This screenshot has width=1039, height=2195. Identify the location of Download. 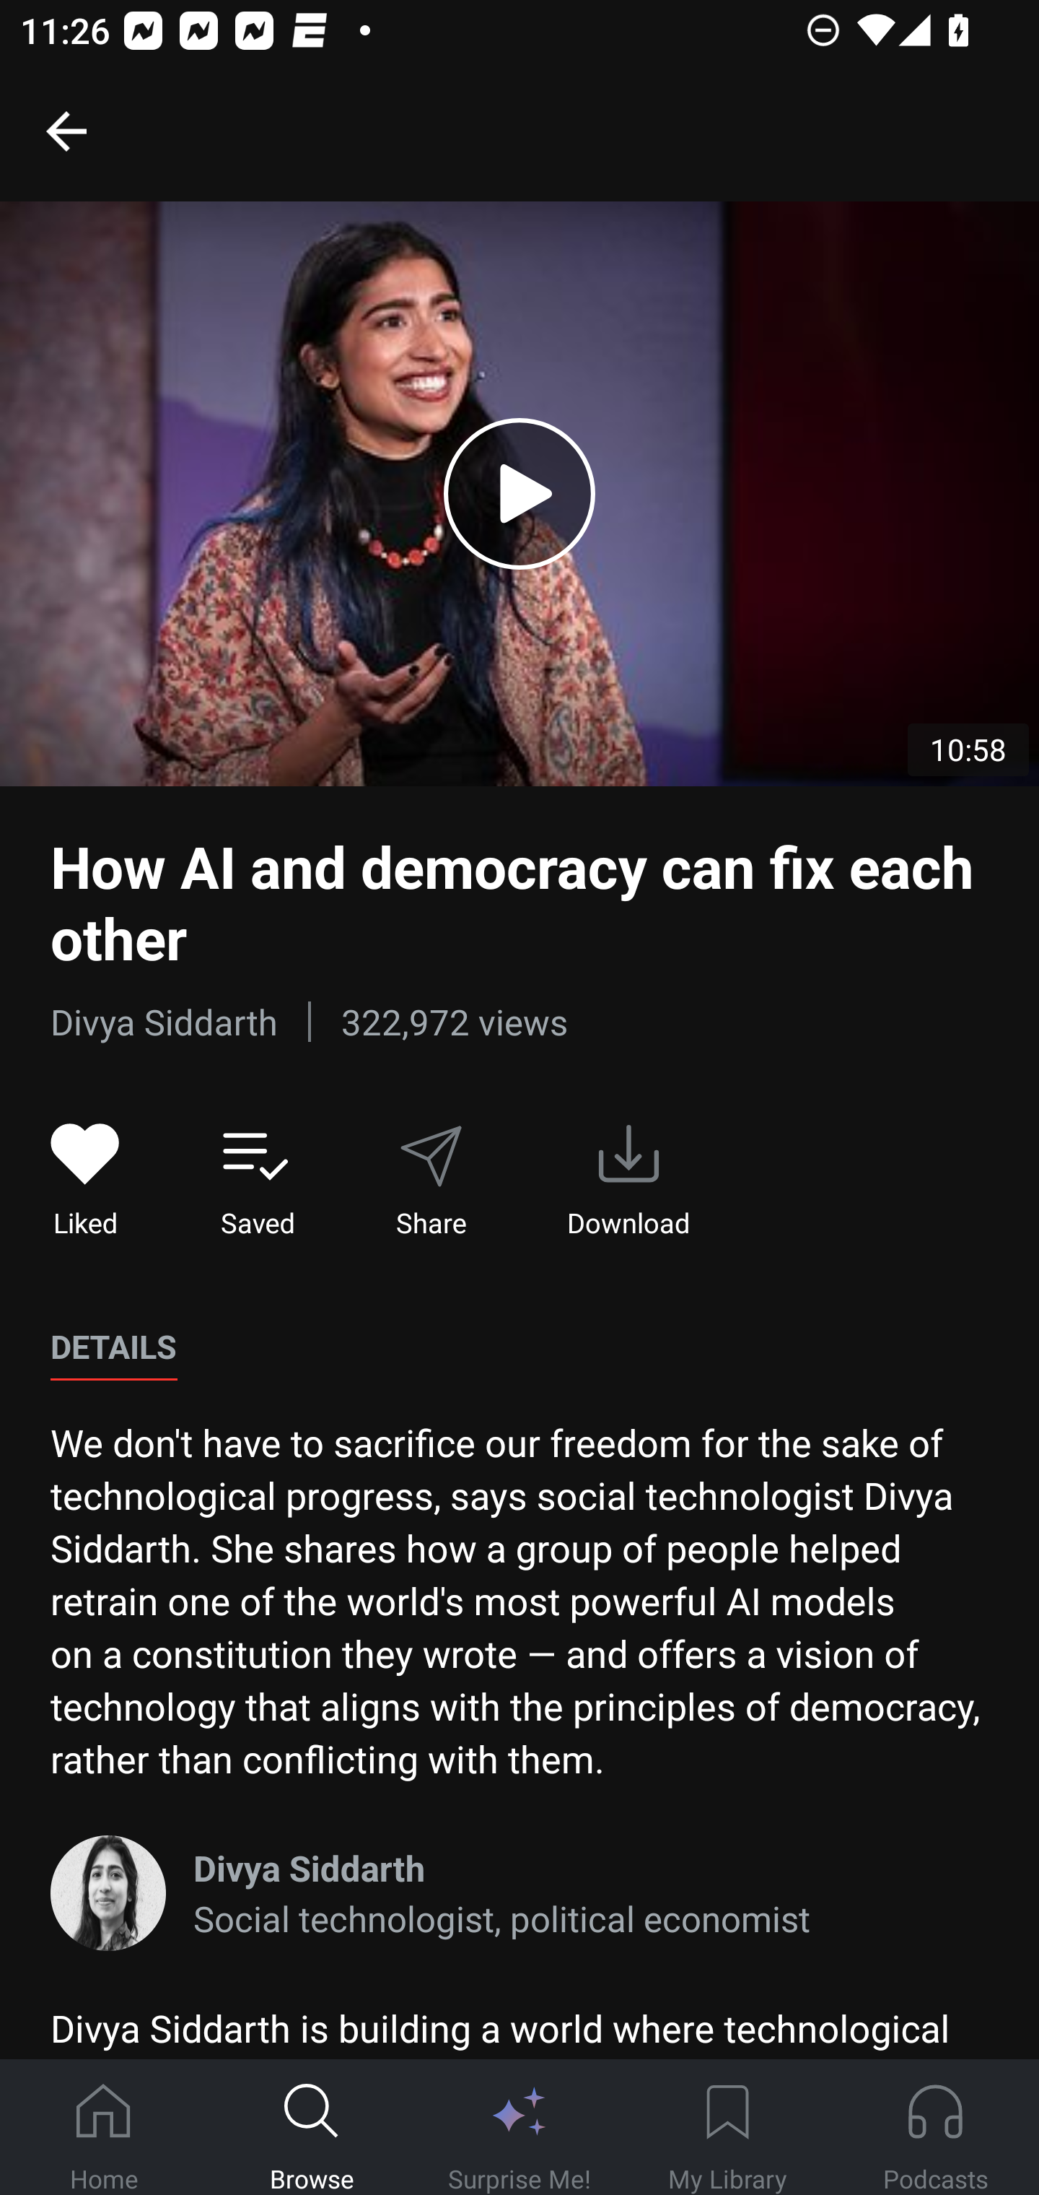
(628, 1181).